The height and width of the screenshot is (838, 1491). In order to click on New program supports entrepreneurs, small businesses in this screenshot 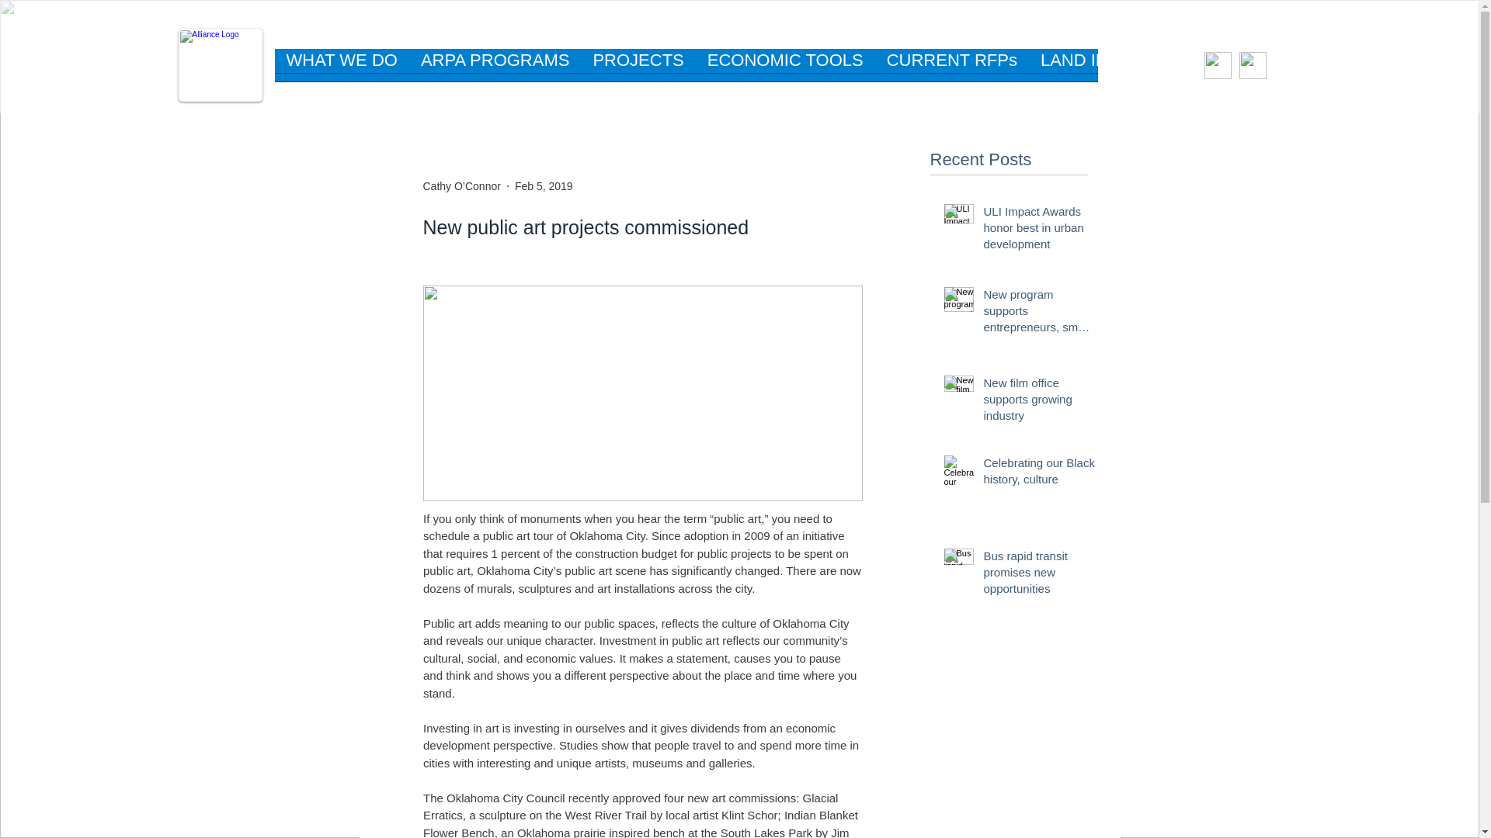, I will do `click(1038, 313)`.